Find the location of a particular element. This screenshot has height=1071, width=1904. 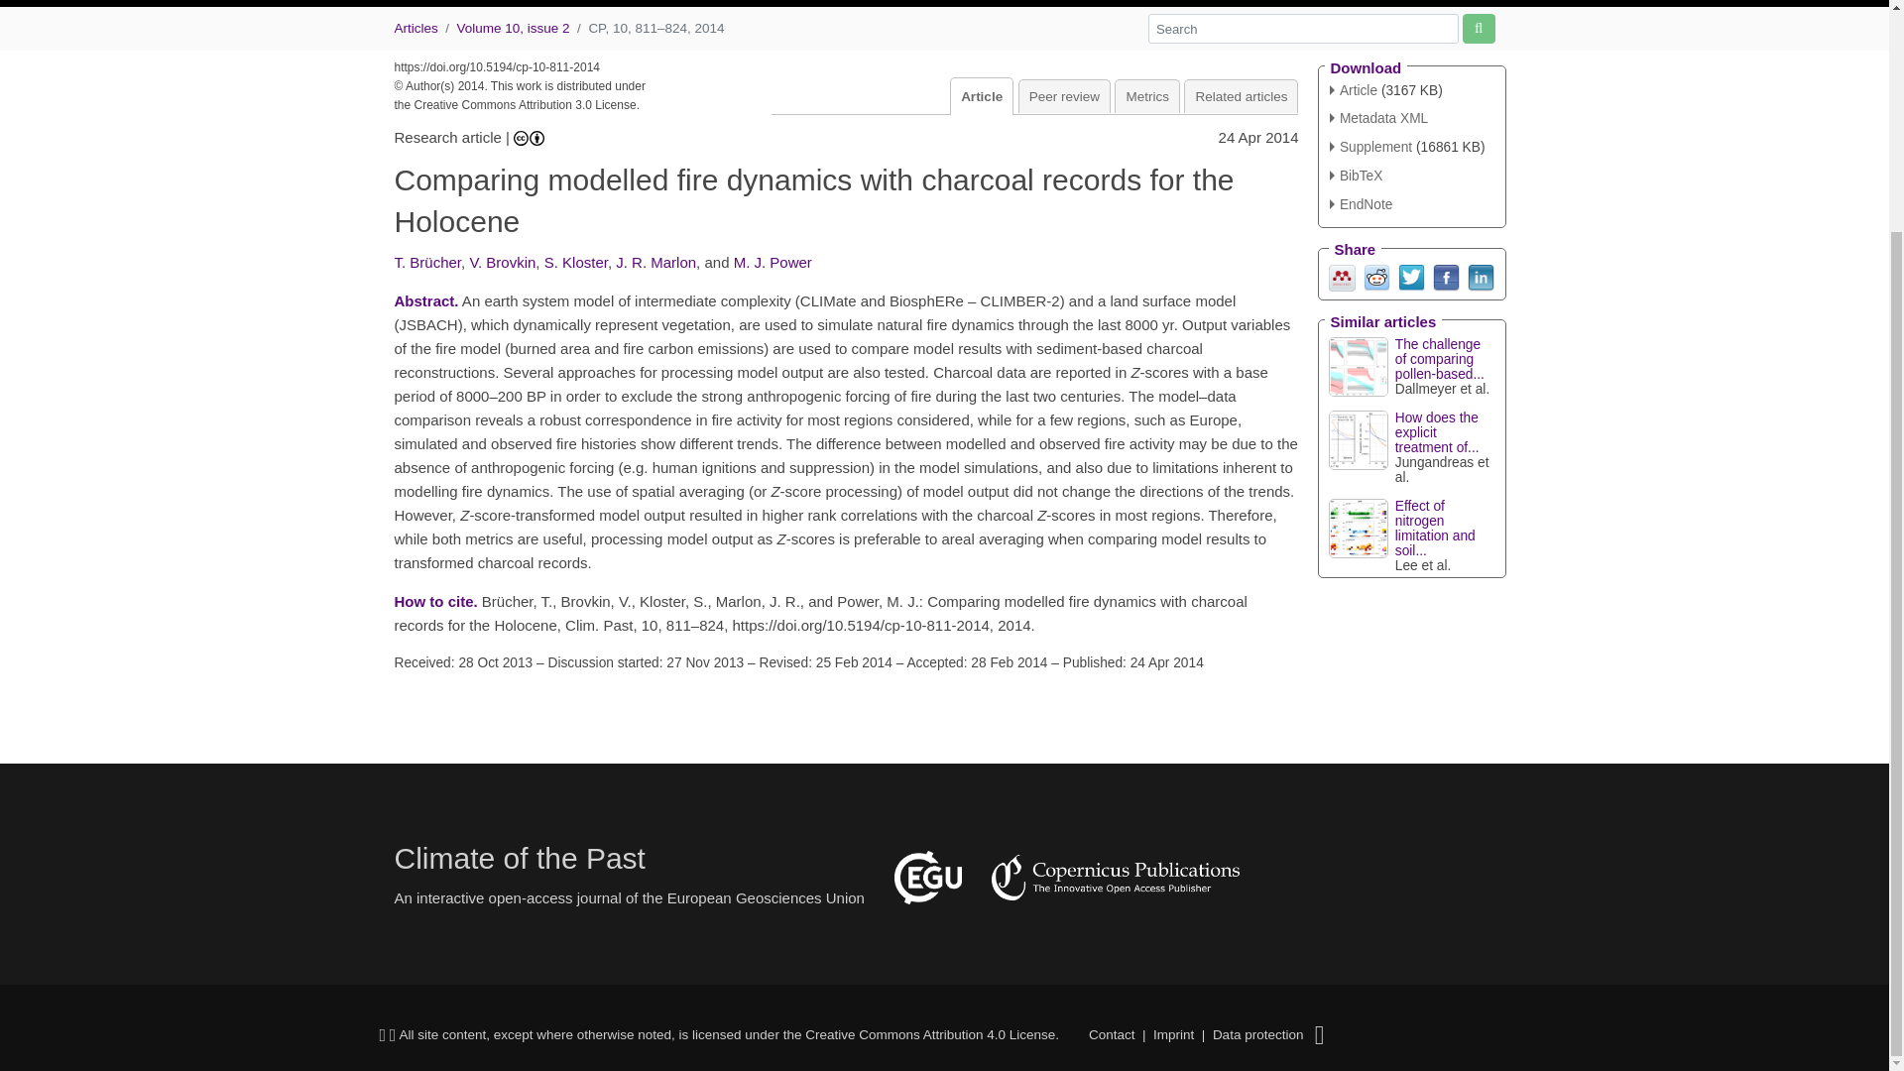

Facebook is located at coordinates (1444, 276).